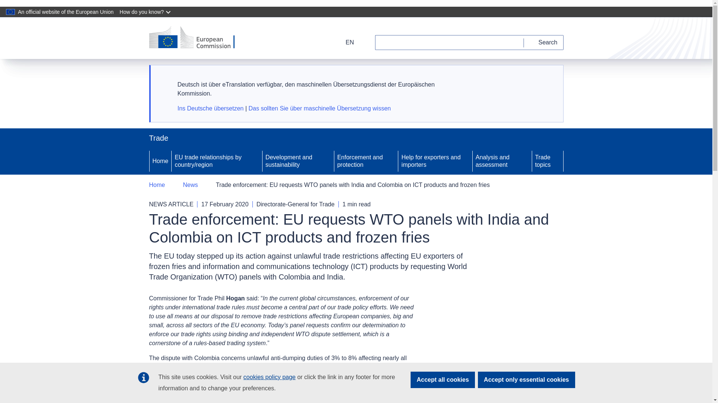  Describe the element at coordinates (547, 161) in the screenshot. I see `Trade topics` at that location.